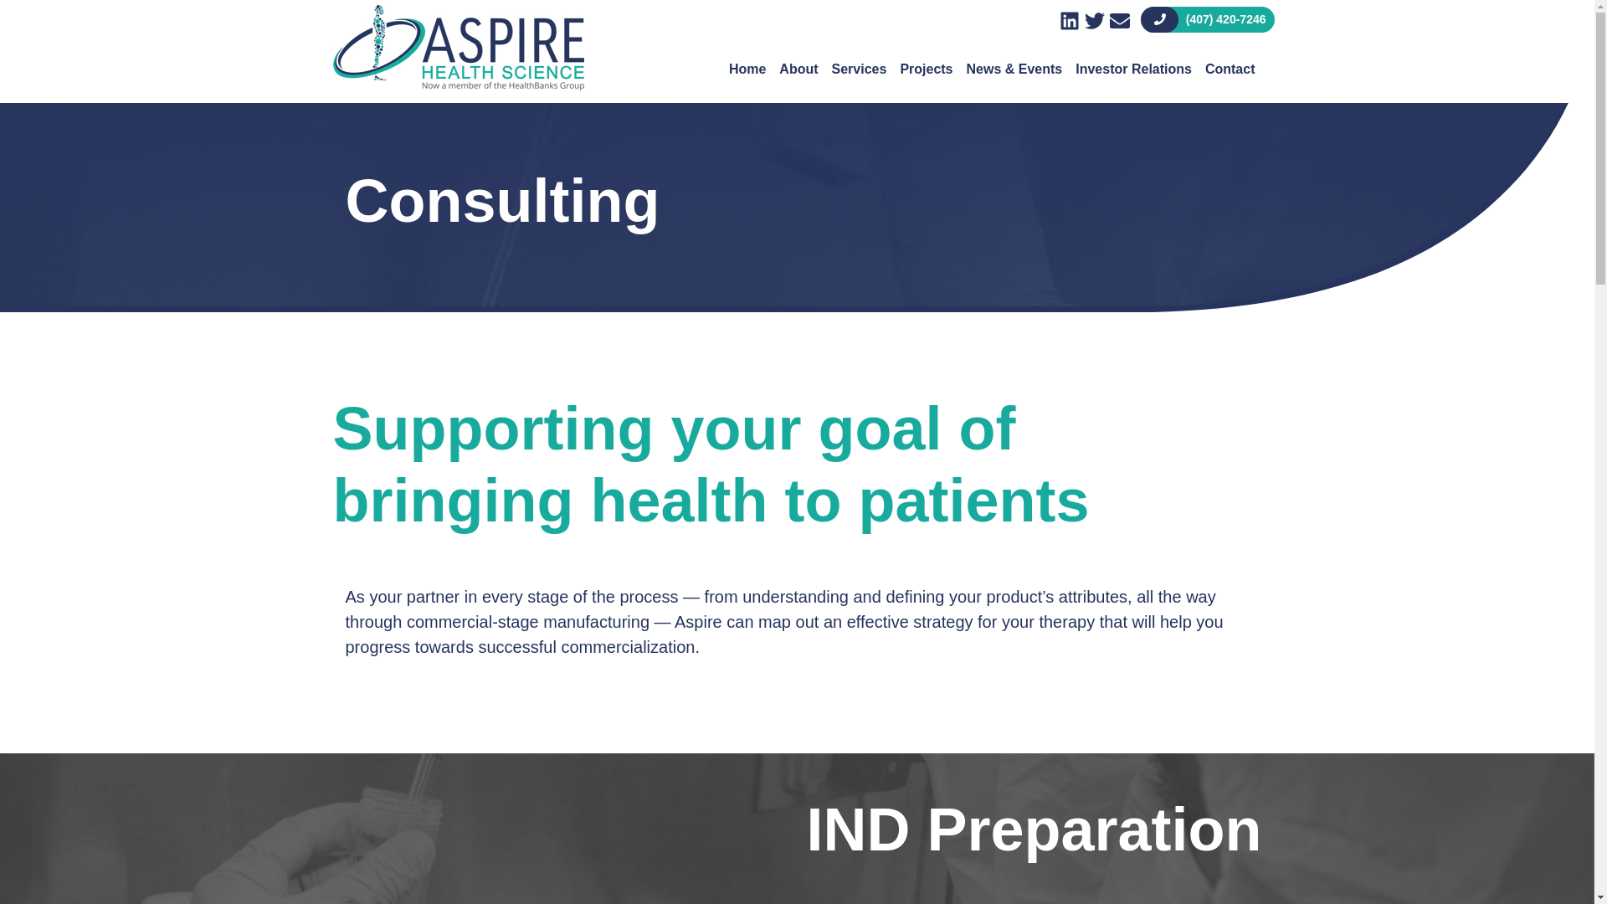  Describe the element at coordinates (859, 48) in the screenshot. I see `Services` at that location.